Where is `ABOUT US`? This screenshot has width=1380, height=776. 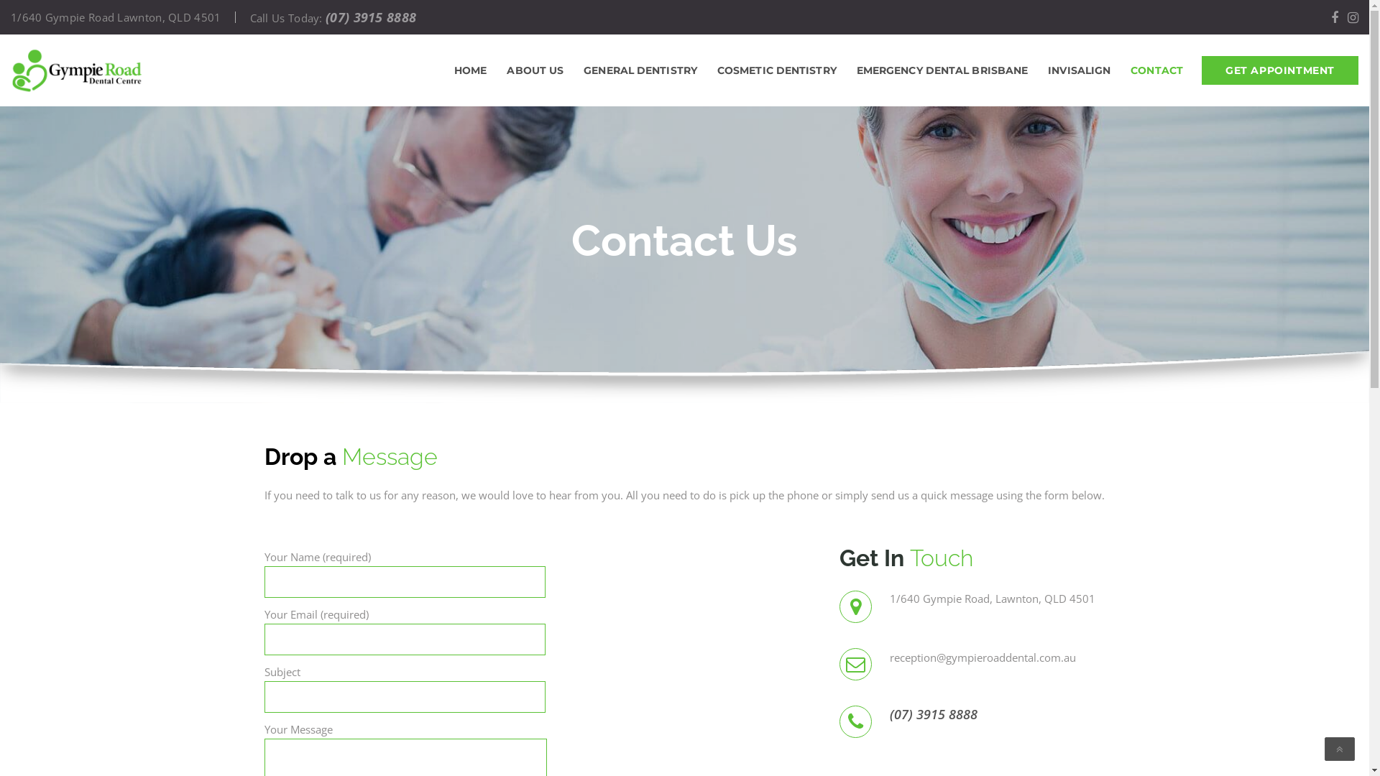
ABOUT US is located at coordinates (535, 70).